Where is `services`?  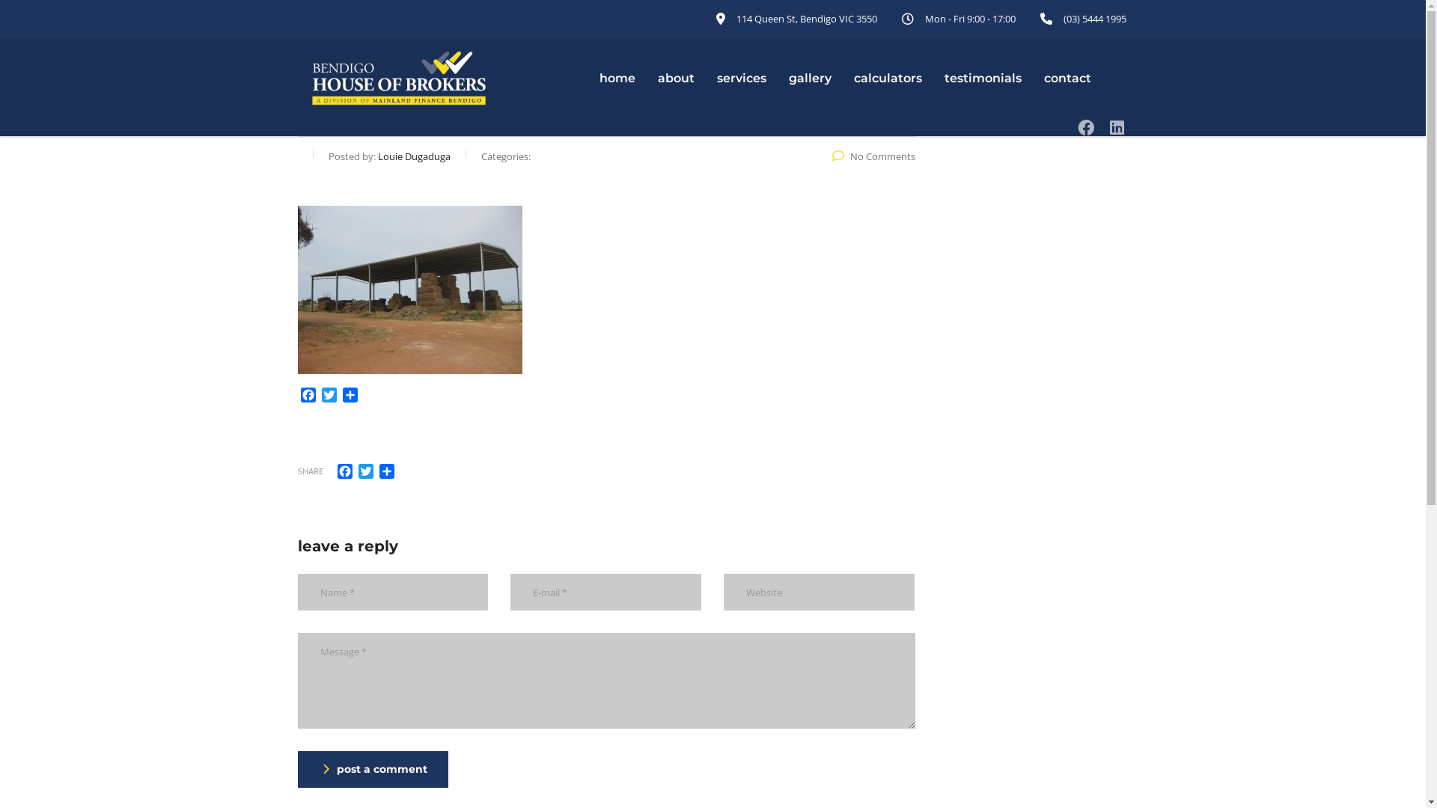
services is located at coordinates (741, 79).